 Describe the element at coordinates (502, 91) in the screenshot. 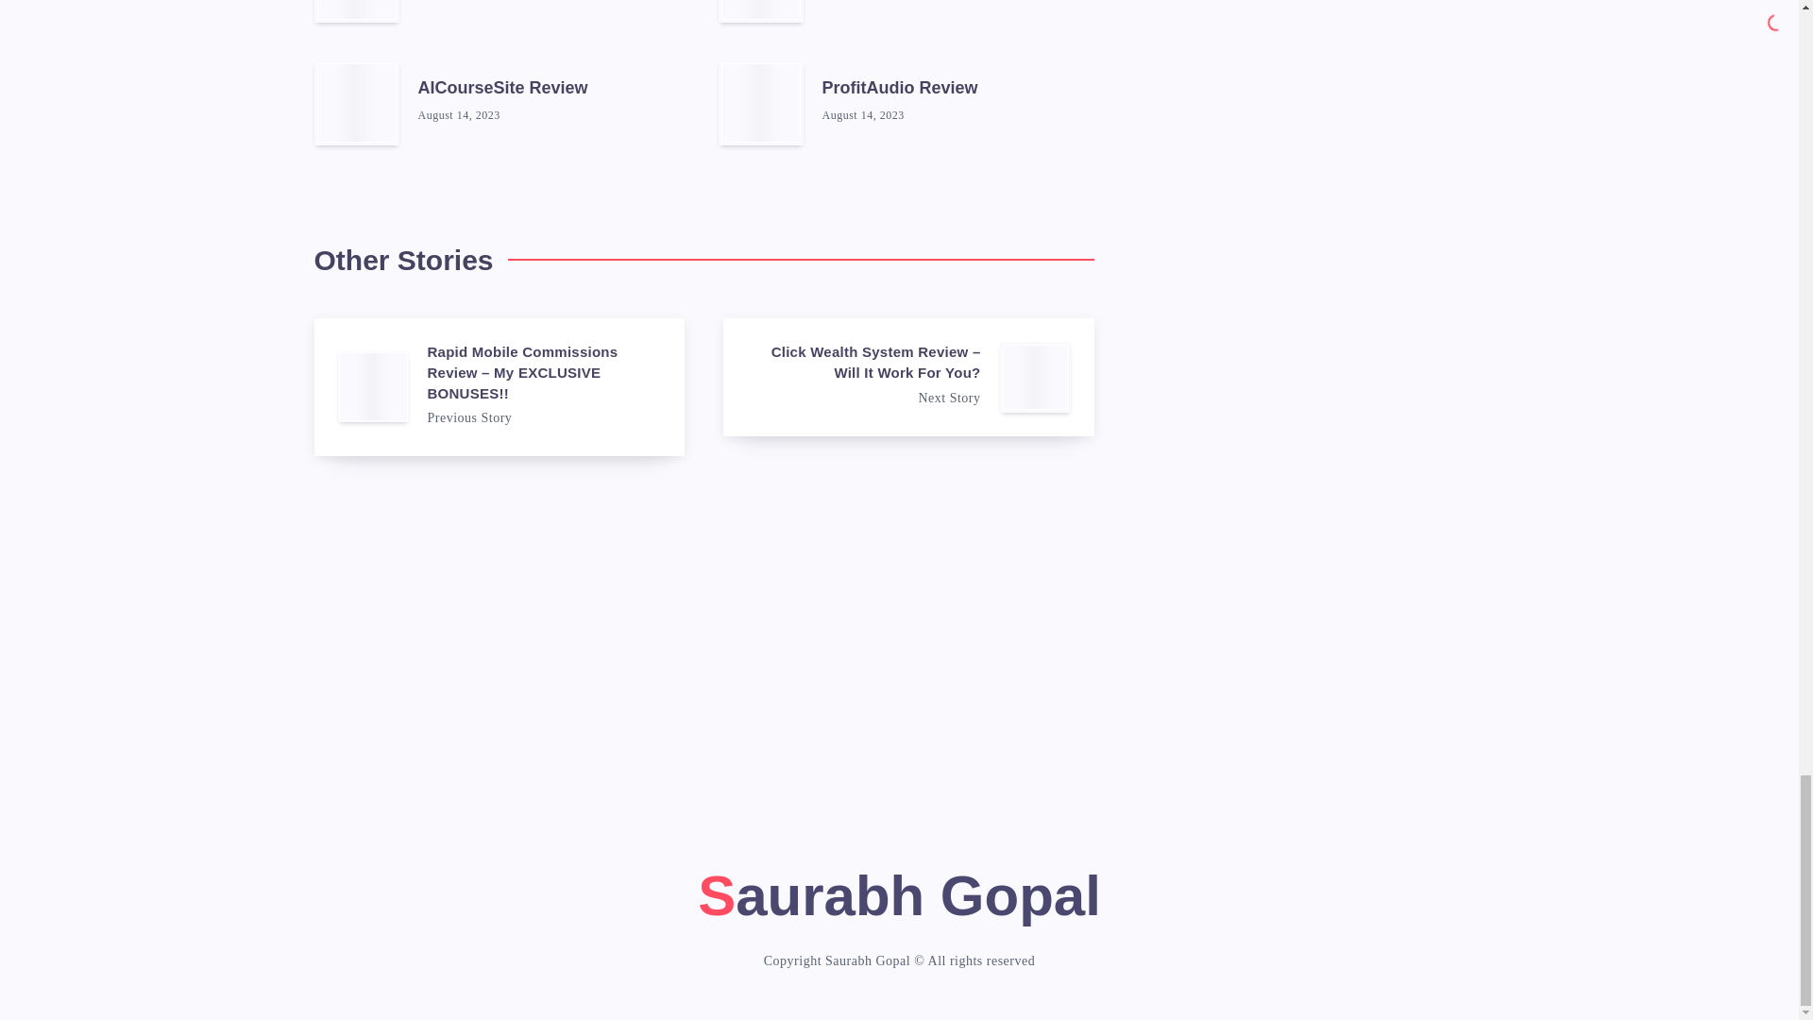

I see `AICourseSite Review` at that location.